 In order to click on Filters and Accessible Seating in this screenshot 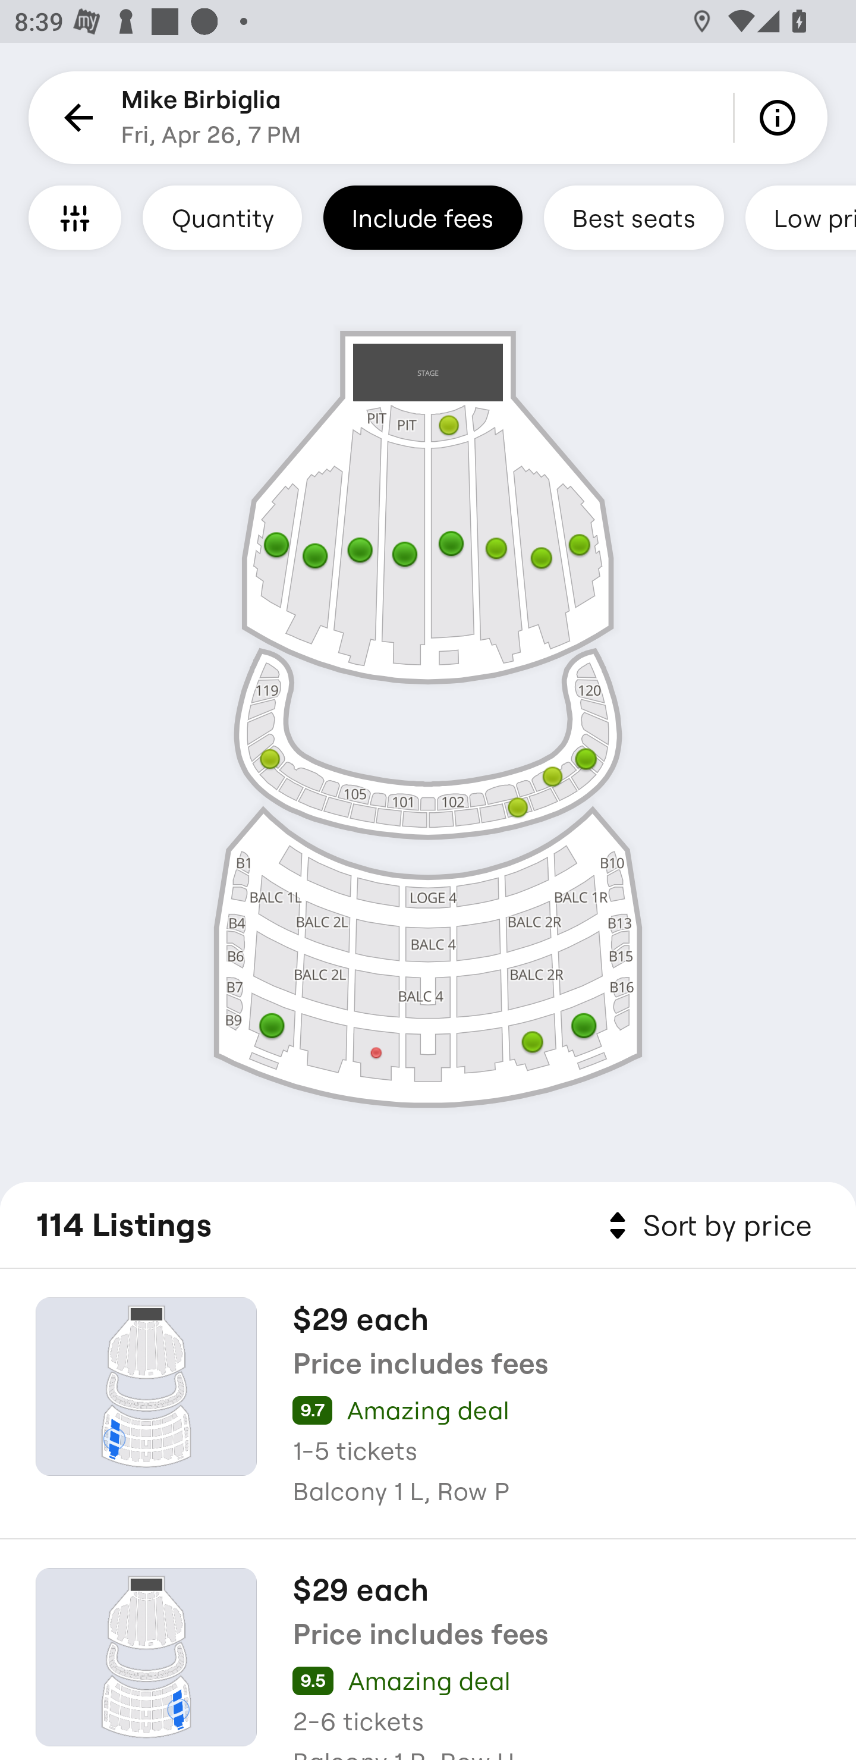, I will do `click(75, 217)`.